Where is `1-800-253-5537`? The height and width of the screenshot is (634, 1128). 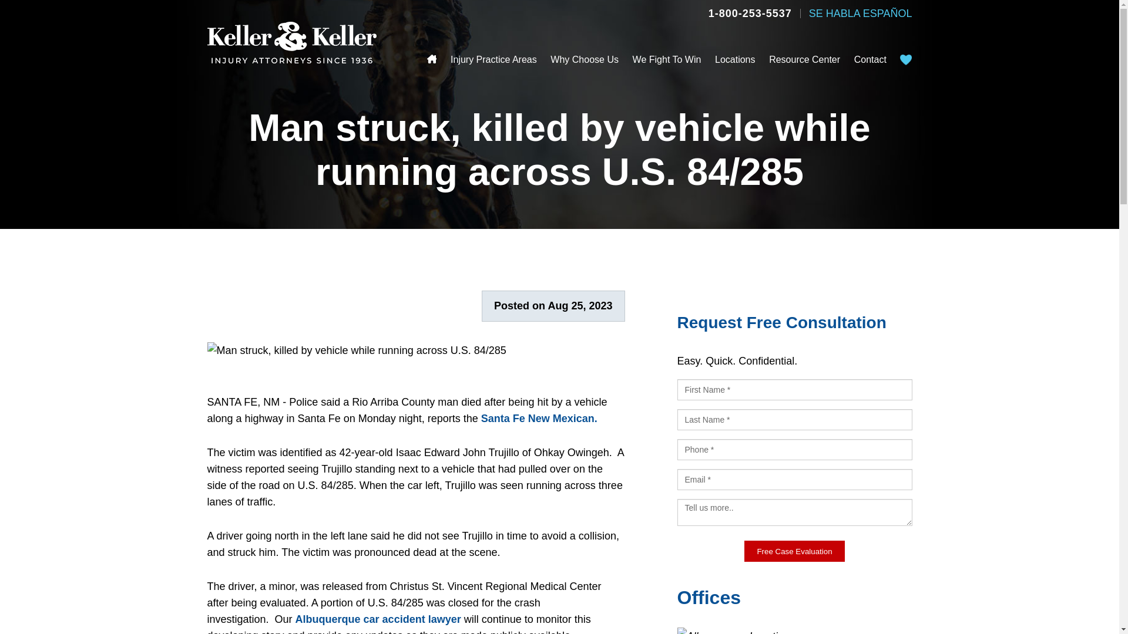 1-800-253-5537 is located at coordinates (750, 13).